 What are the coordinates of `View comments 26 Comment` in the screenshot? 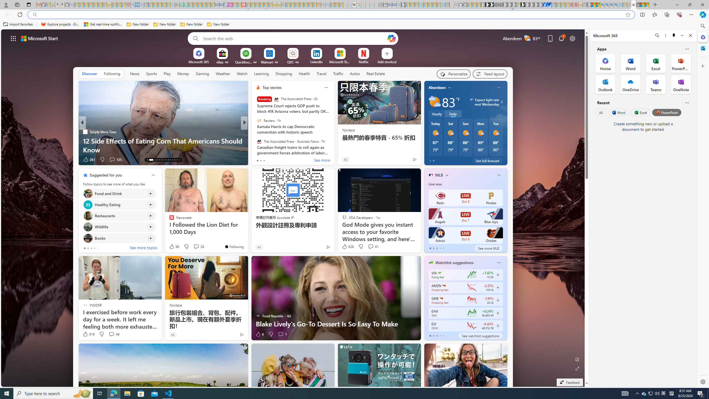 It's located at (199, 247).